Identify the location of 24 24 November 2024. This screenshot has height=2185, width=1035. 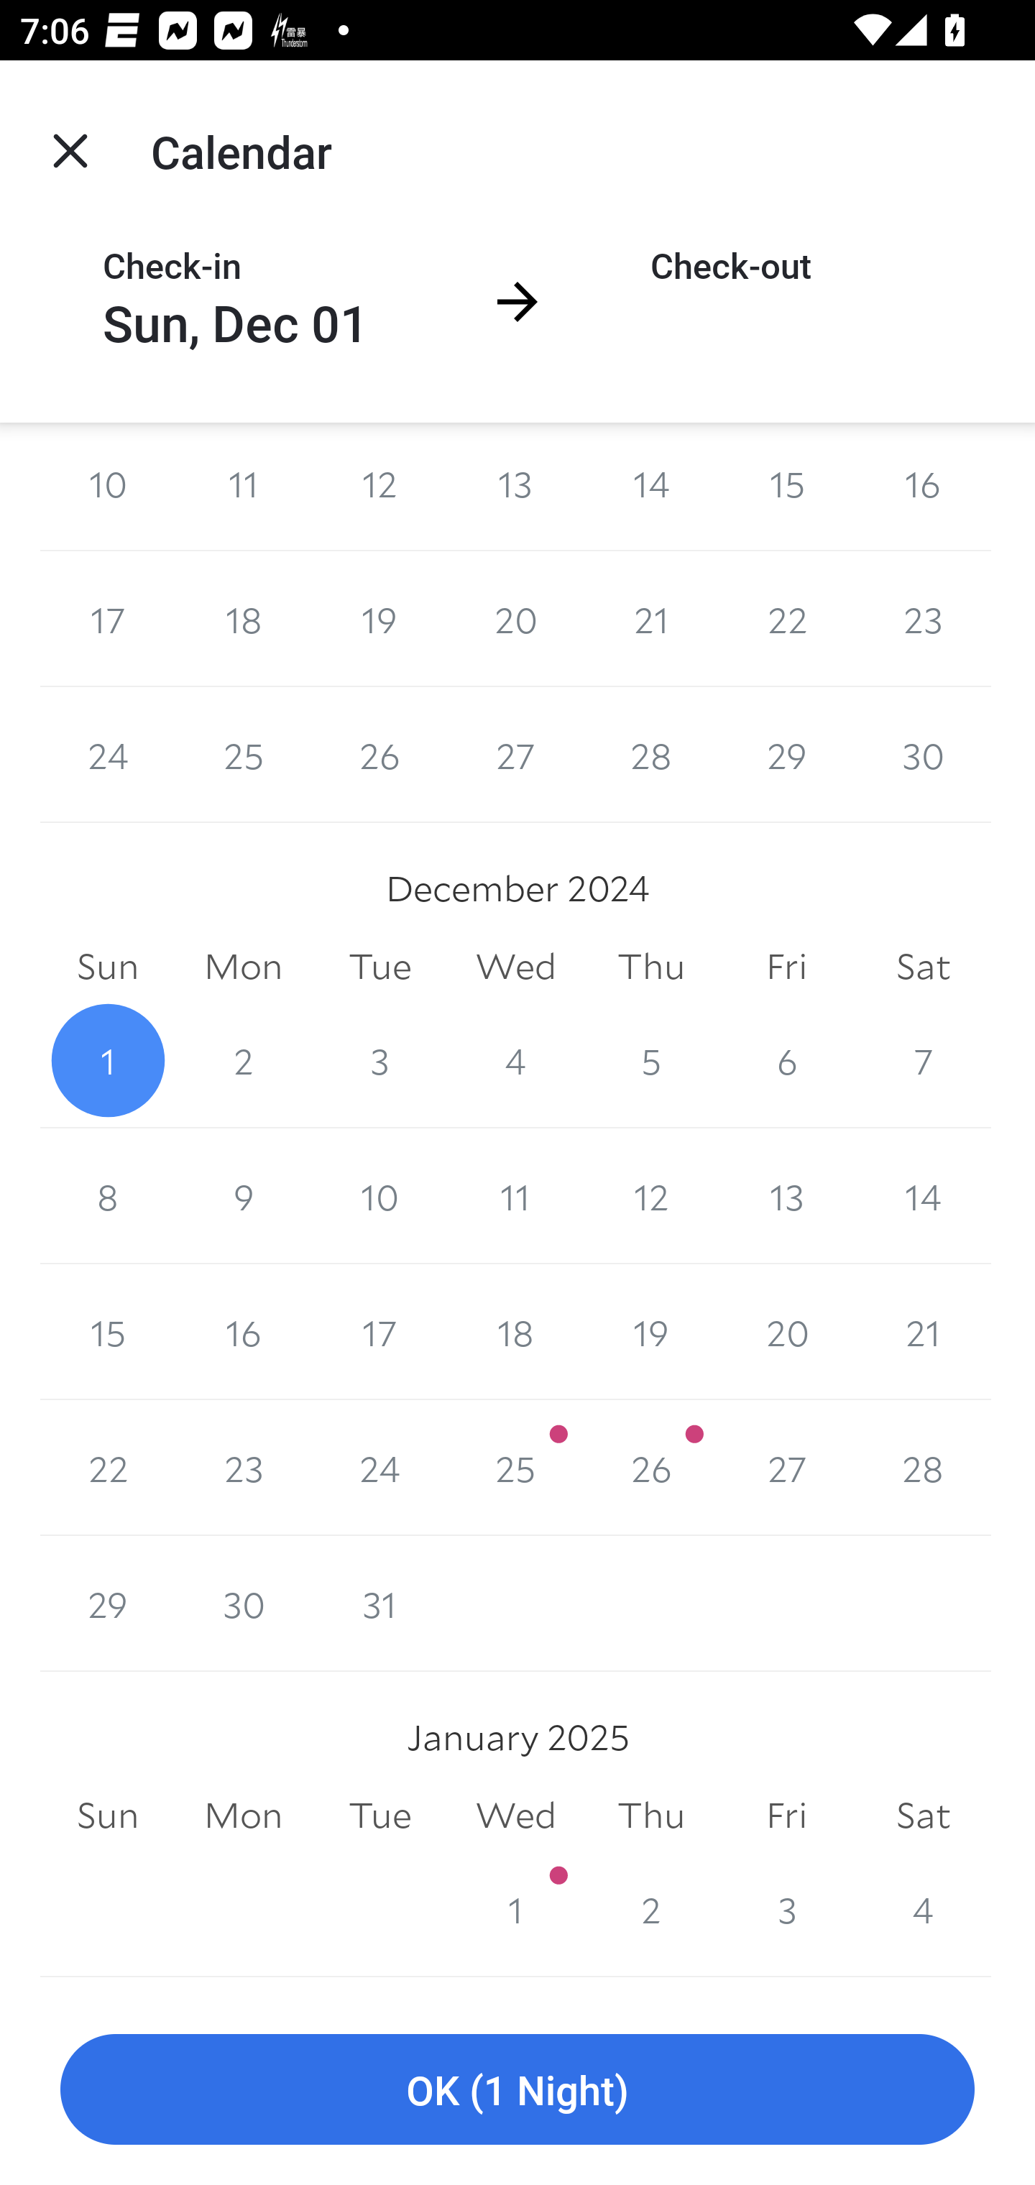
(108, 755).